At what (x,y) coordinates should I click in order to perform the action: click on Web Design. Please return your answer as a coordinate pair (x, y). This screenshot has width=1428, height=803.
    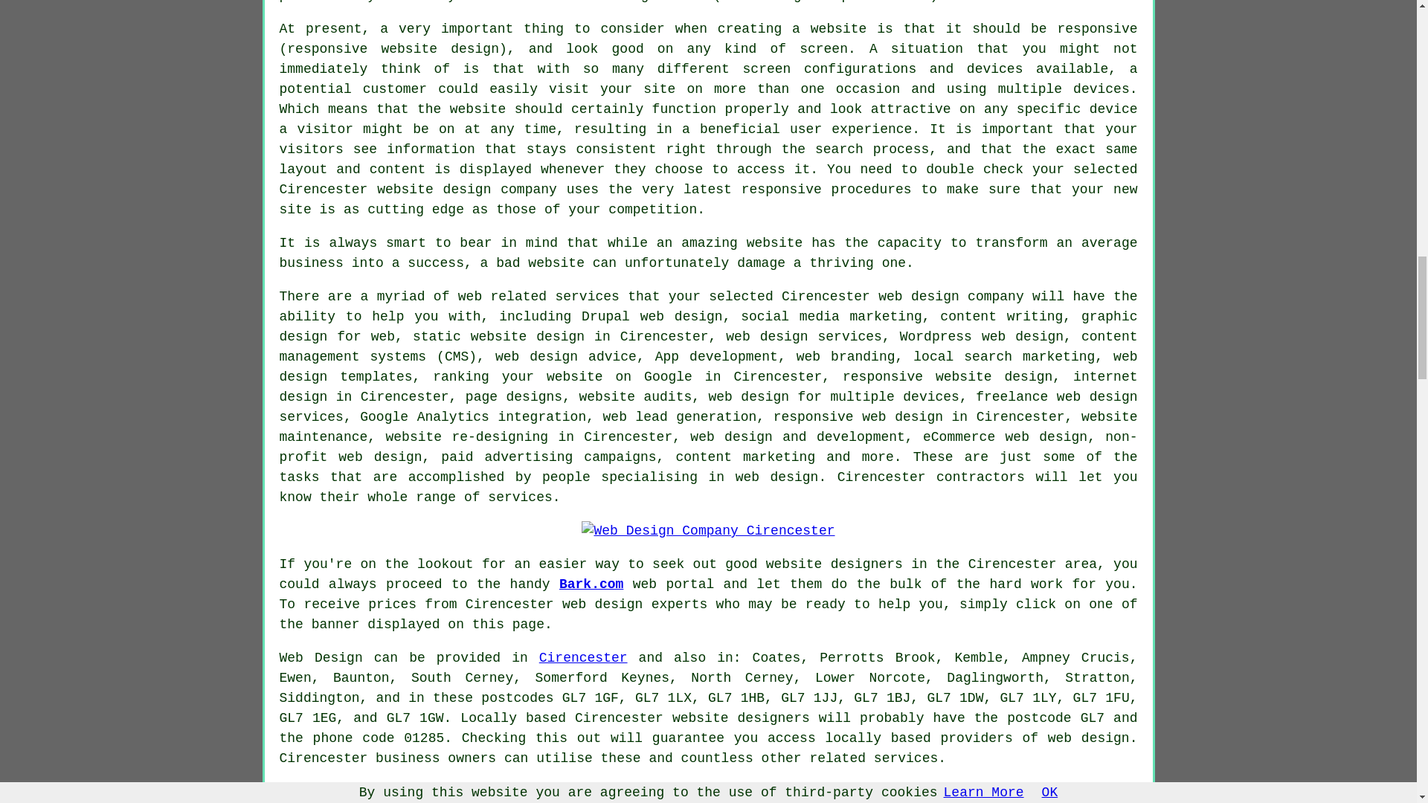
    Looking at the image, I should click on (321, 657).